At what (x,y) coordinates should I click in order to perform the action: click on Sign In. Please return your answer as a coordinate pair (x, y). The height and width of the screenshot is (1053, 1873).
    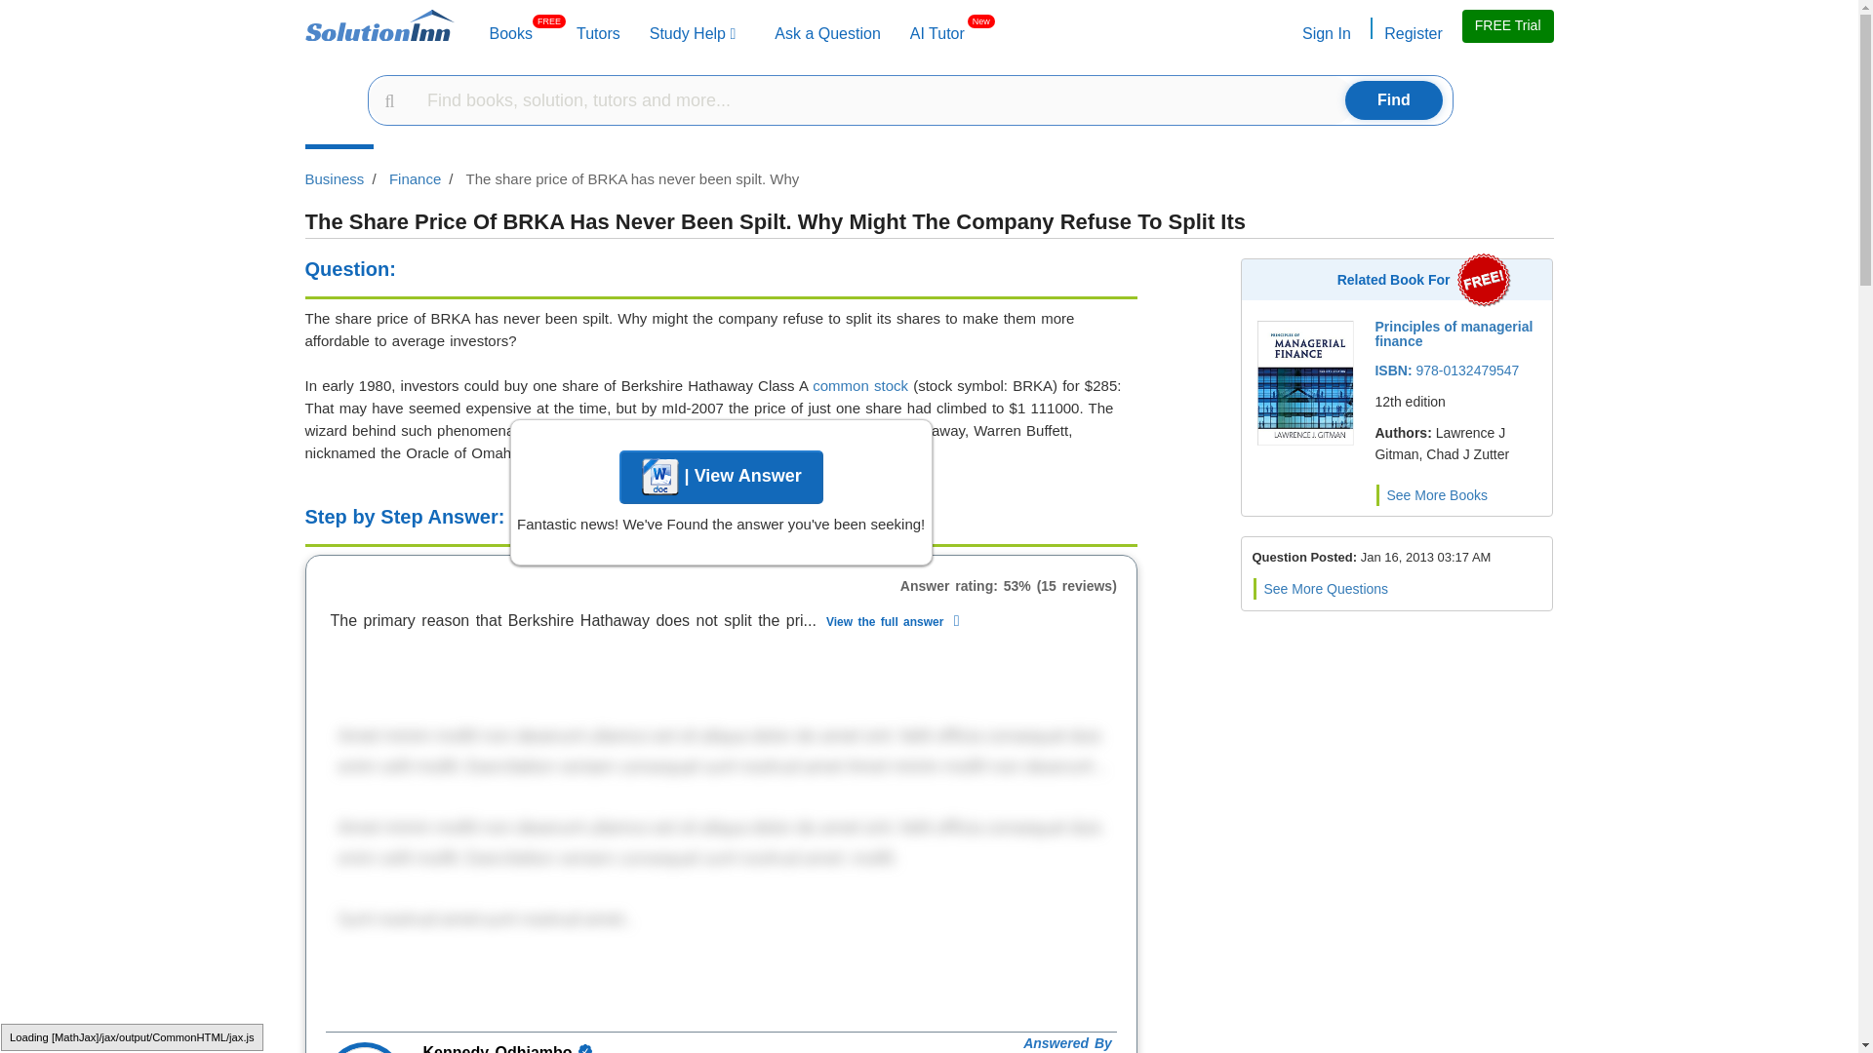
    Looking at the image, I should click on (827, 33).